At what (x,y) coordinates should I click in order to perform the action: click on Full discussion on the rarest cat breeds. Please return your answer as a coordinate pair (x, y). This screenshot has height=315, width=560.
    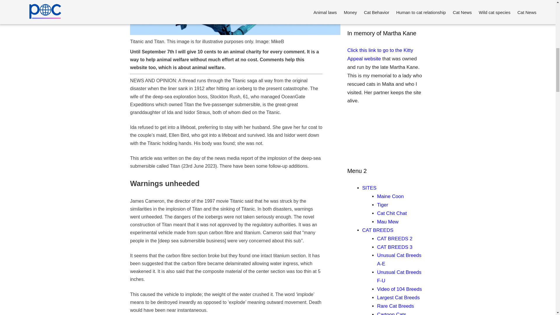
    Looking at the image, I should click on (395, 306).